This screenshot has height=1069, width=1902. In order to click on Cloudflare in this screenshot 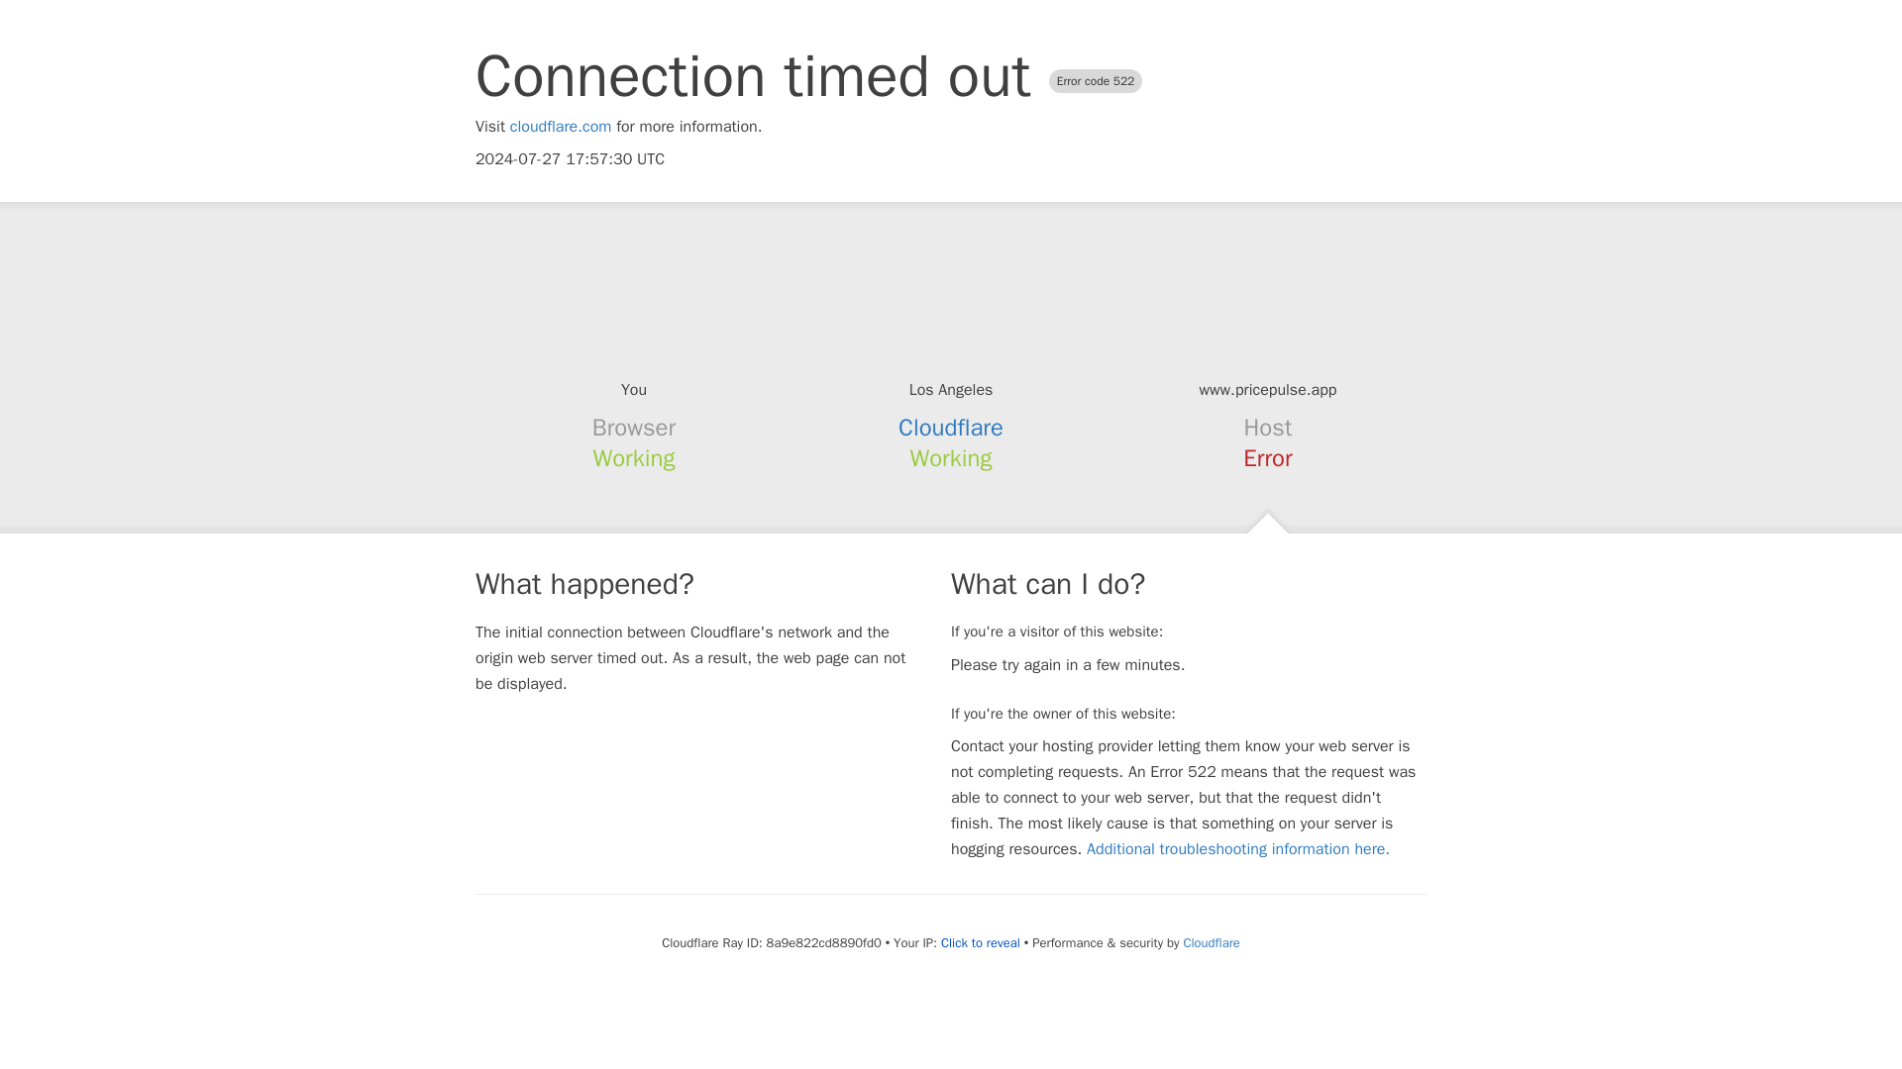, I will do `click(1211, 942)`.